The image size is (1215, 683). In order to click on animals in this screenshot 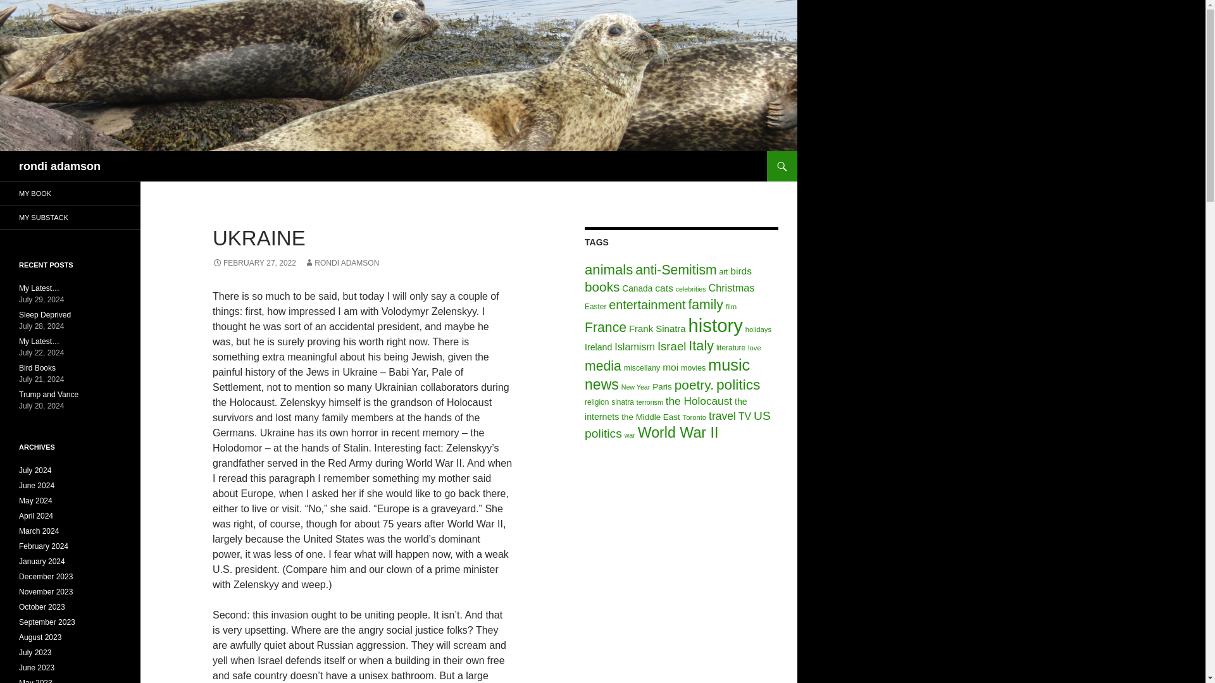, I will do `click(609, 269)`.